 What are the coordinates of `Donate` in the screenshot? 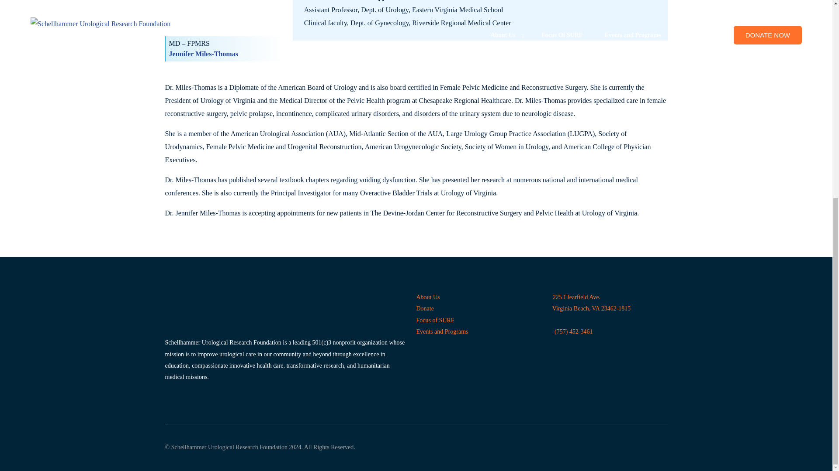 It's located at (425, 308).